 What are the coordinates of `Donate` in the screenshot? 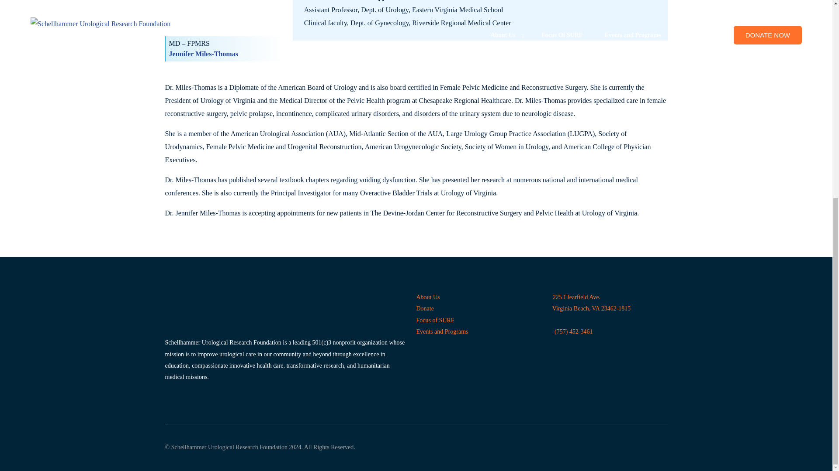 It's located at (425, 308).